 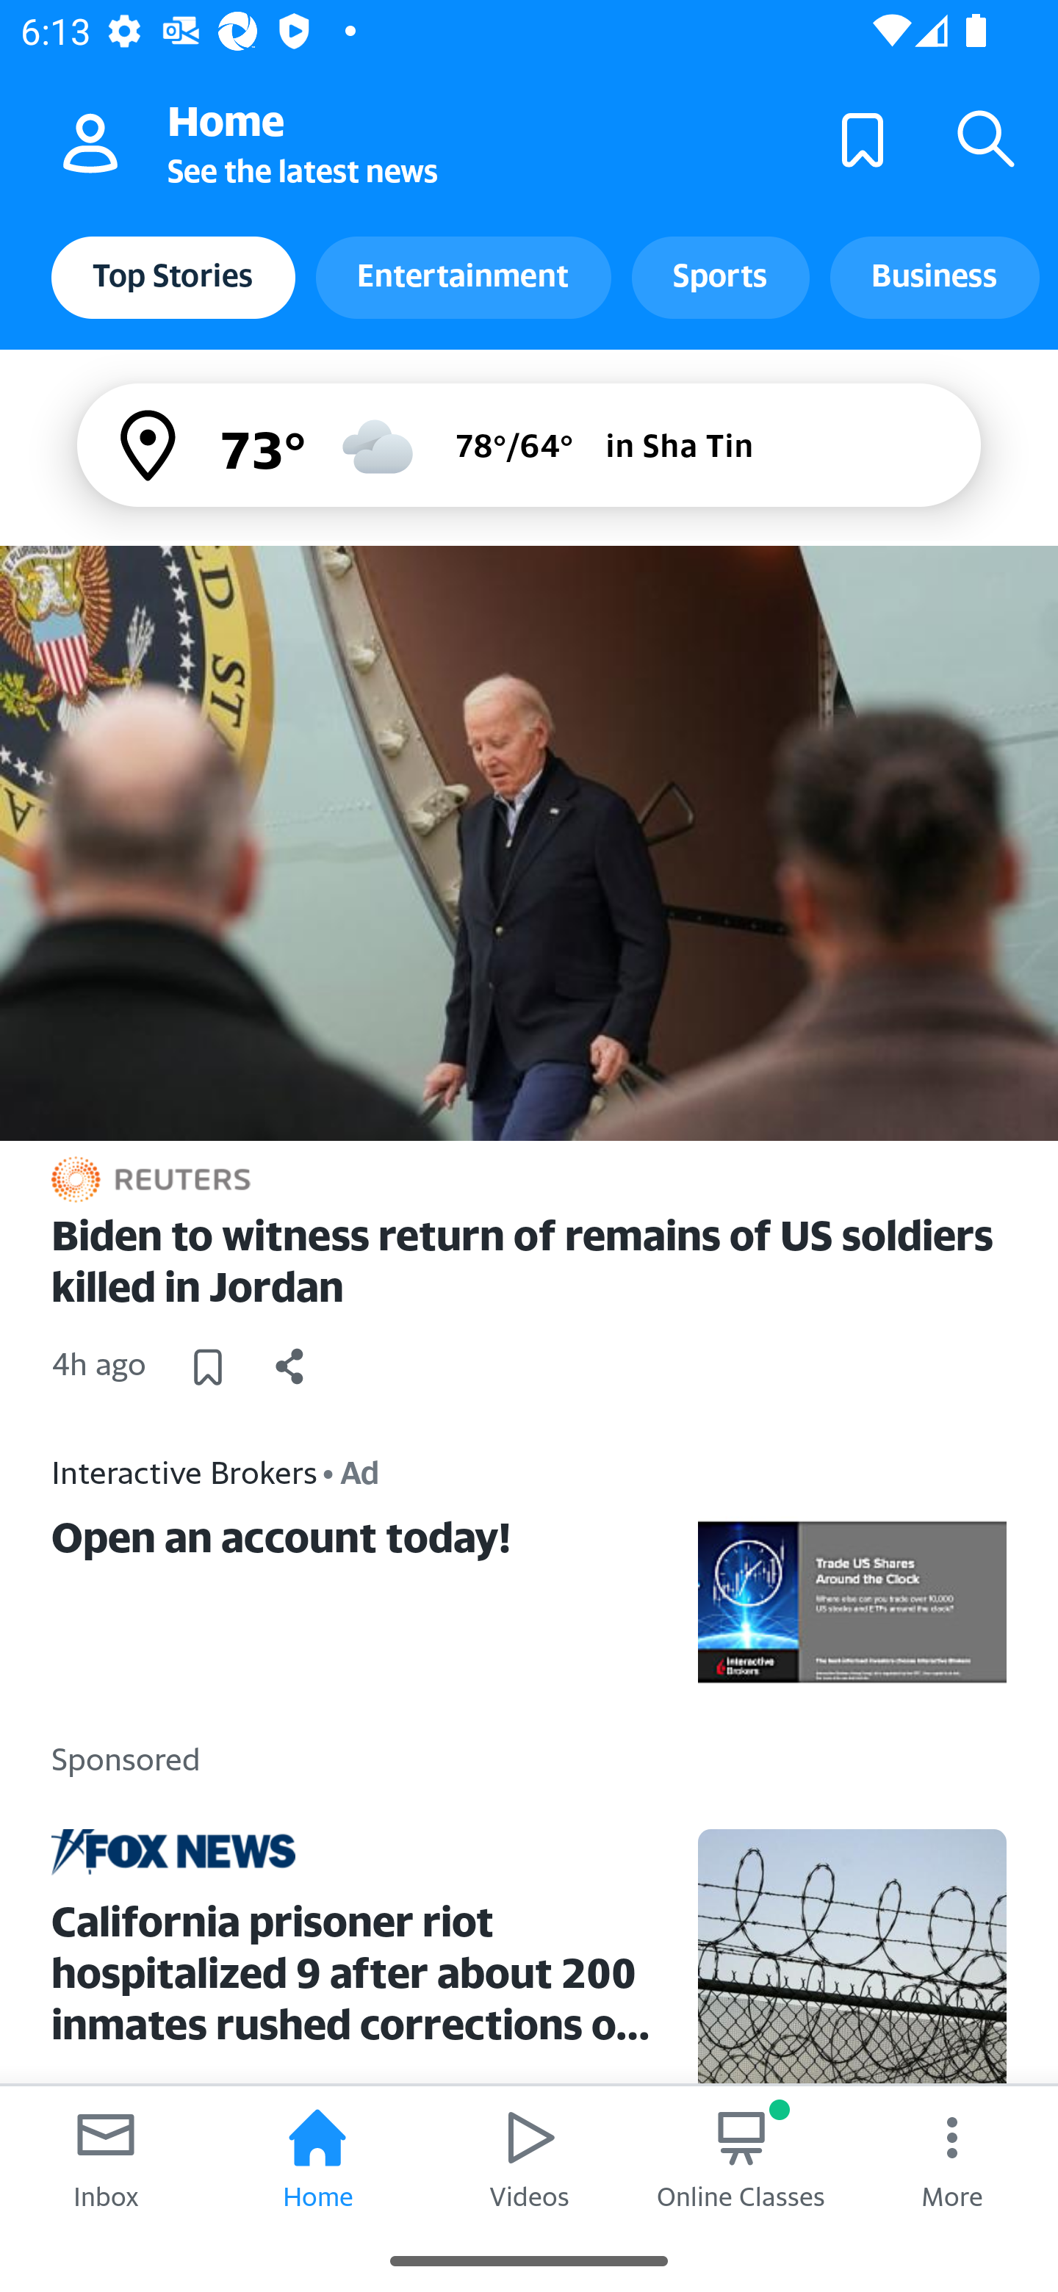 I want to click on Search, so click(x=986, y=138).